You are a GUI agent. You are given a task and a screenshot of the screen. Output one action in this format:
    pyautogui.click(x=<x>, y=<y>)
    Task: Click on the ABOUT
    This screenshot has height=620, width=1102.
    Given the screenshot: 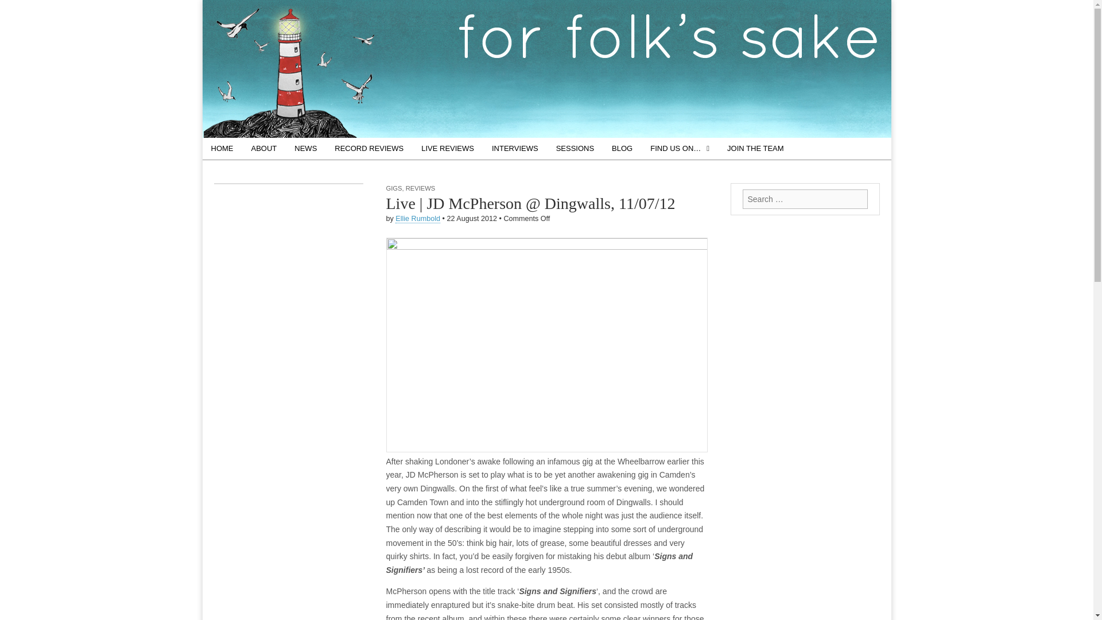 What is the action you would take?
    pyautogui.click(x=264, y=148)
    